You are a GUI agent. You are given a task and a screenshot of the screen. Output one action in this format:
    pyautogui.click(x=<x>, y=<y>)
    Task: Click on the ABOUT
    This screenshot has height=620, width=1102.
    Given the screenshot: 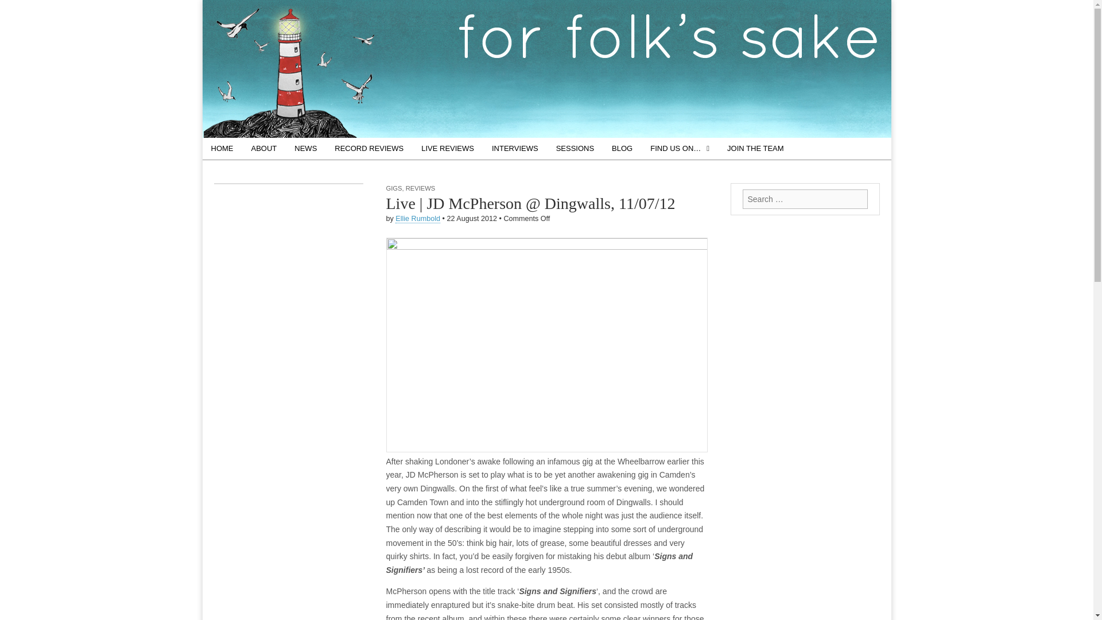 What is the action you would take?
    pyautogui.click(x=264, y=148)
    